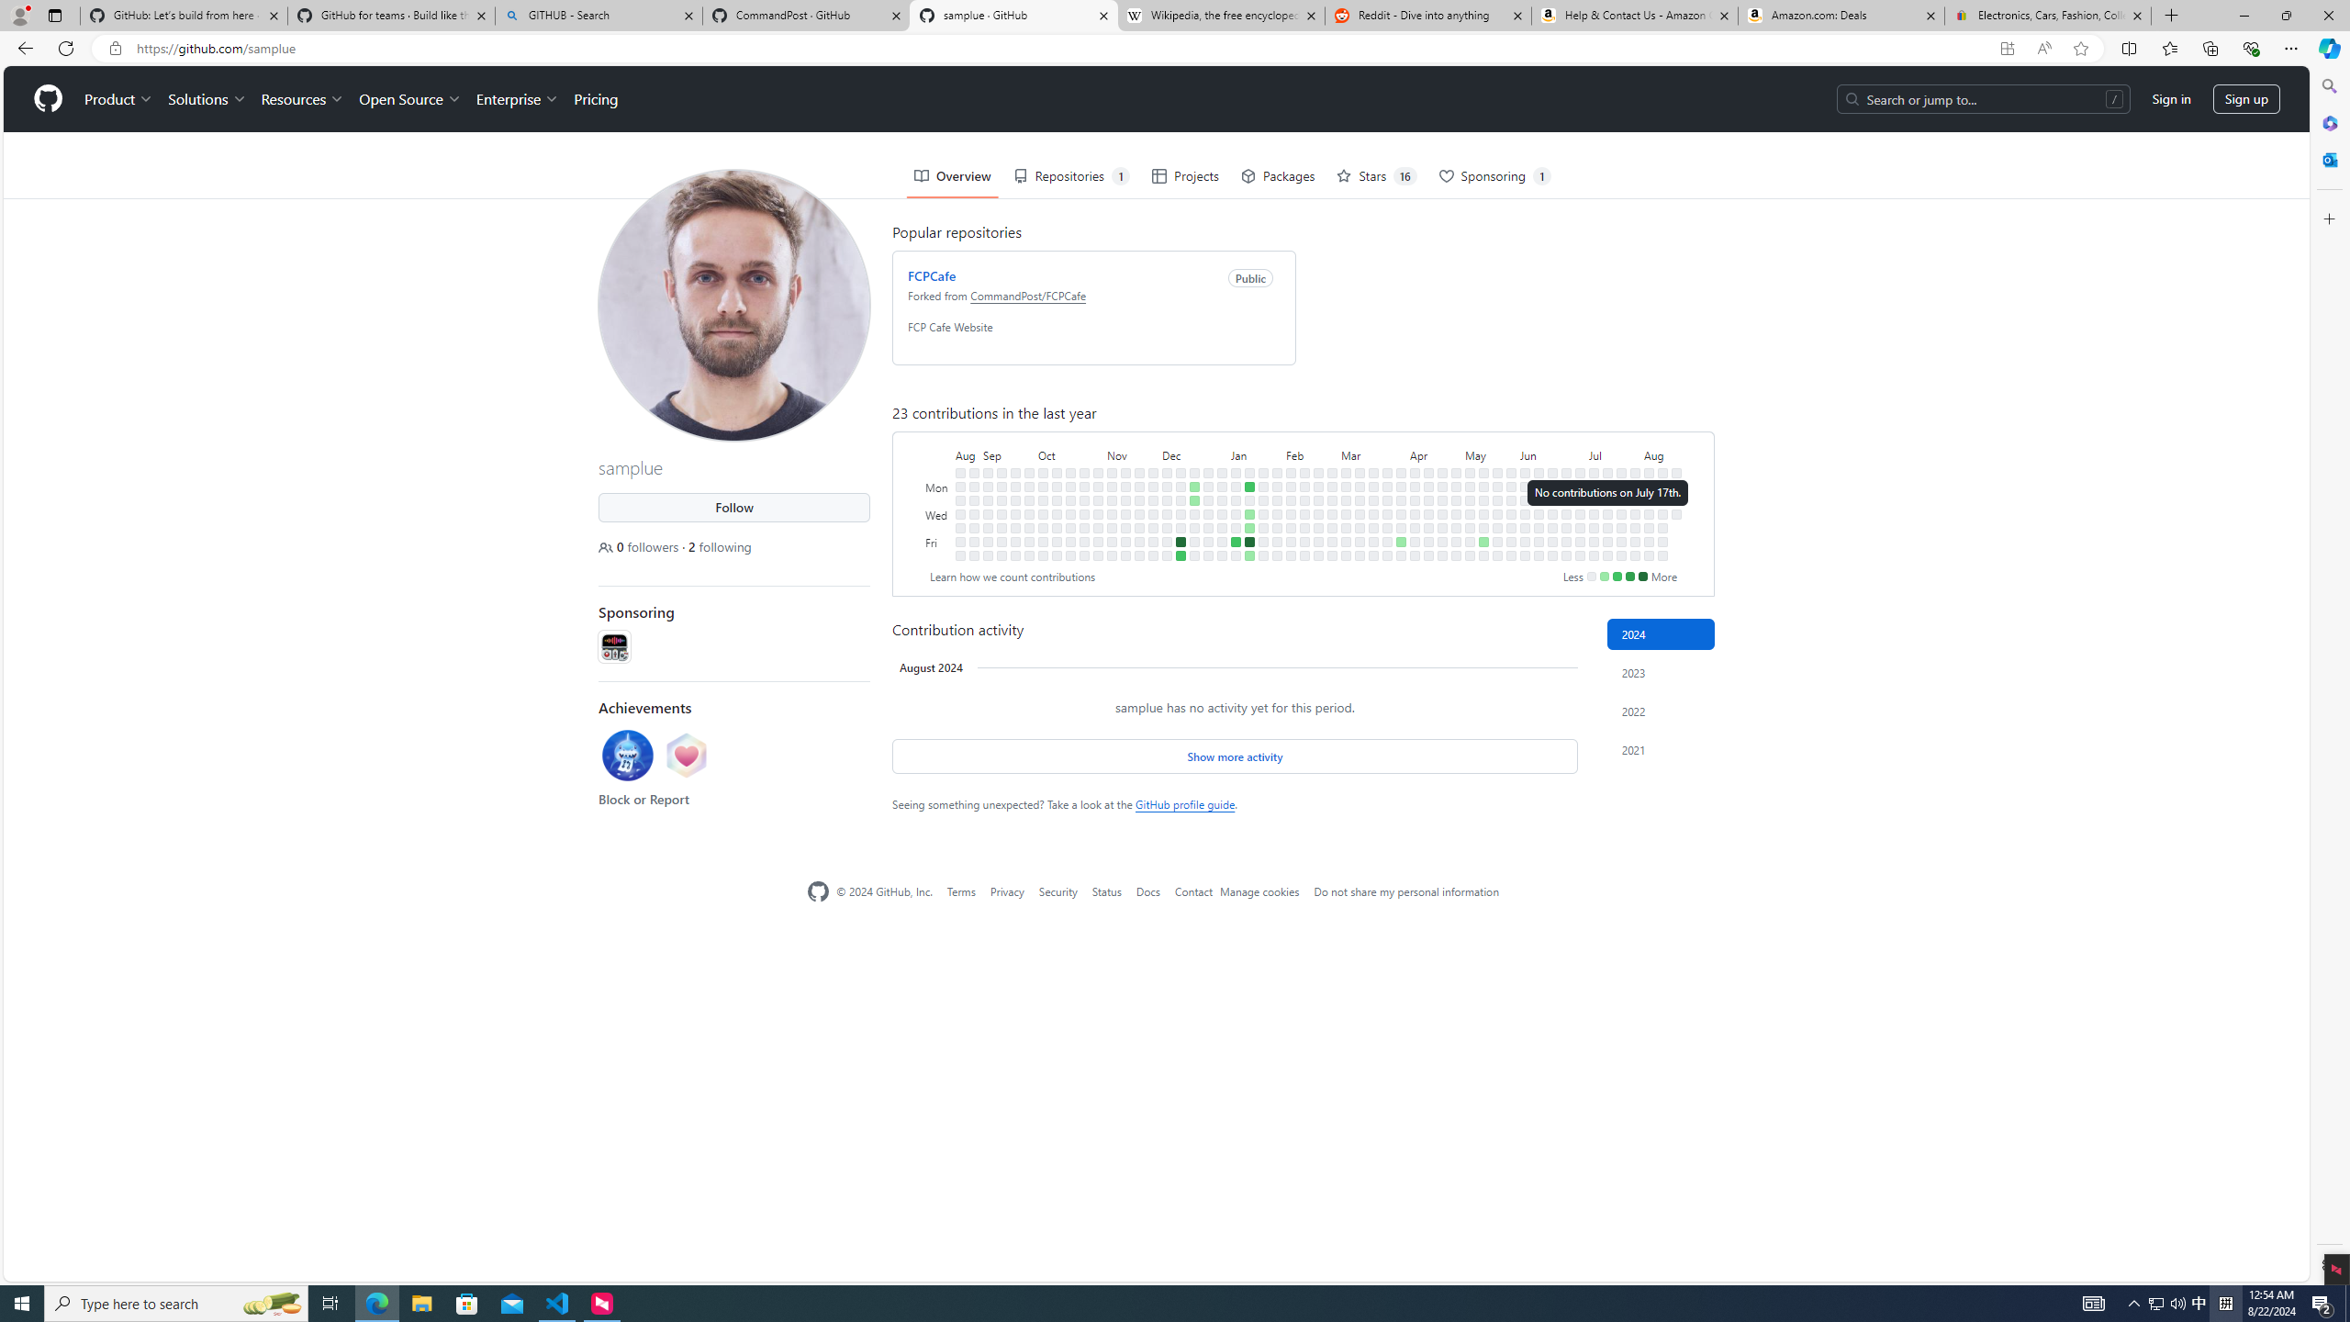 This screenshot has width=2350, height=1322. Describe the element at coordinates (1346, 542) in the screenshot. I see `No contributions on March 8th.` at that location.